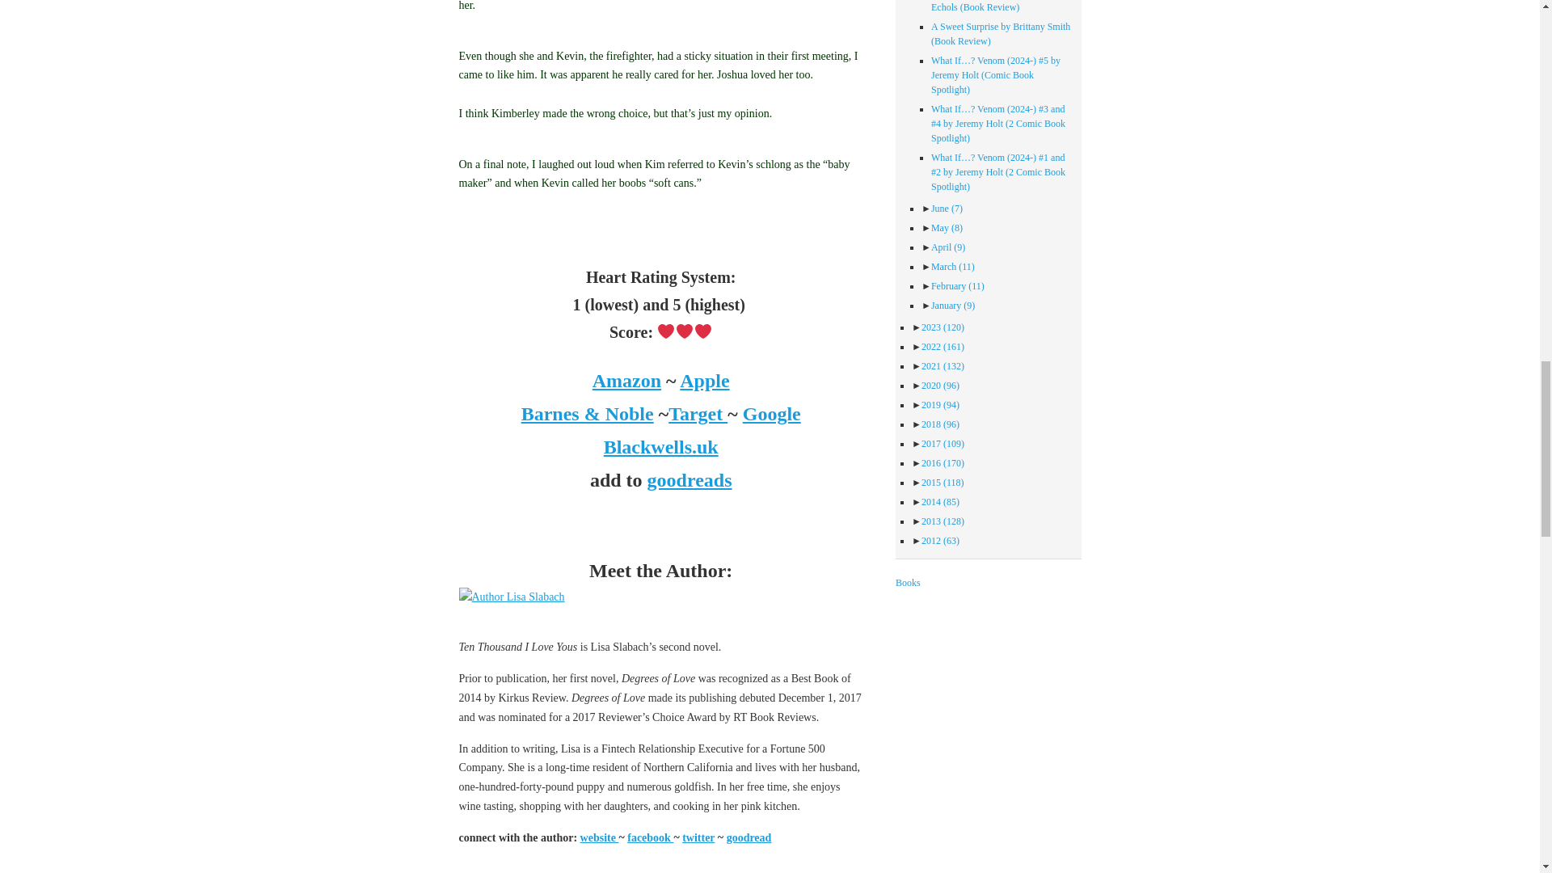 The width and height of the screenshot is (1552, 873). Describe the element at coordinates (650, 837) in the screenshot. I see `facebook ` at that location.